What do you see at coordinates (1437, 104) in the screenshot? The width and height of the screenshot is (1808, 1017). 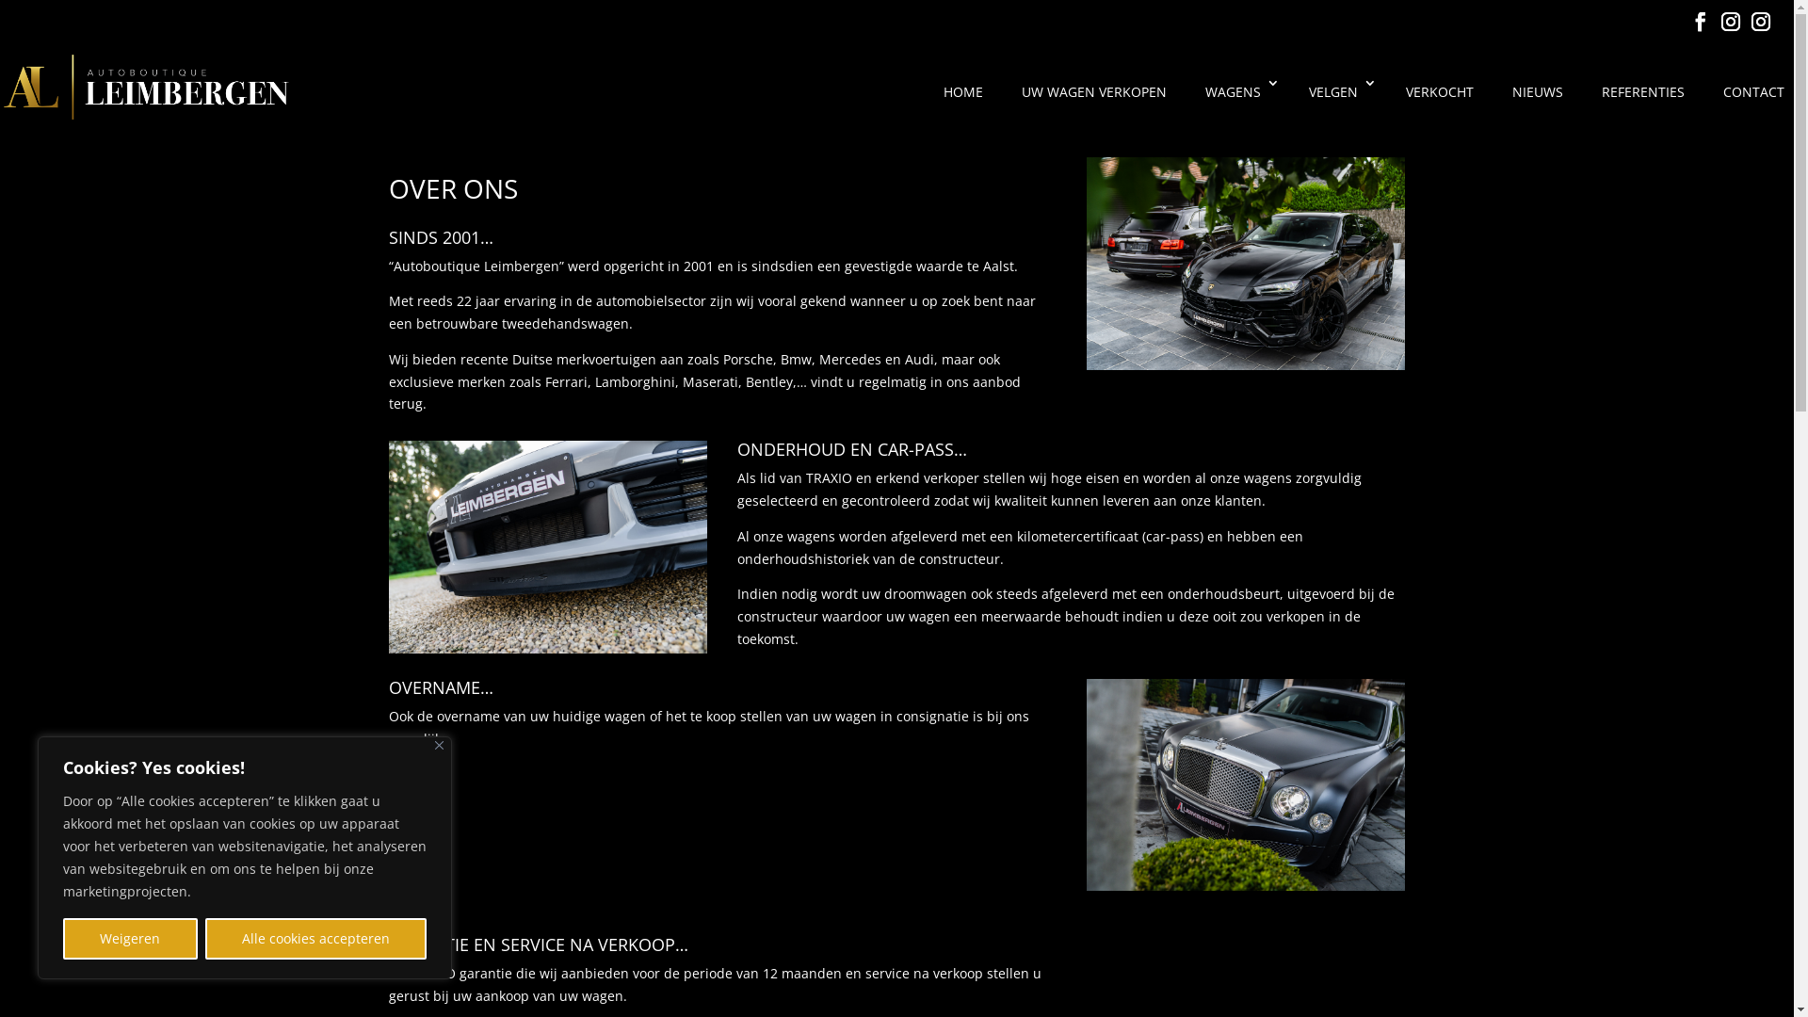 I see `VERKOCHT` at bounding box center [1437, 104].